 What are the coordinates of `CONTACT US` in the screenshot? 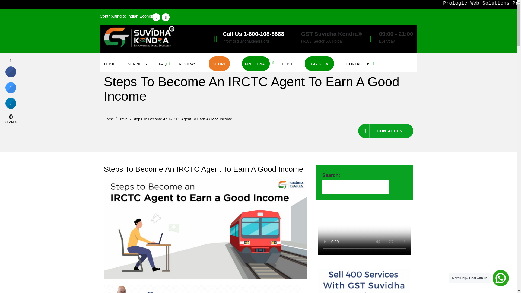 It's located at (386, 131).